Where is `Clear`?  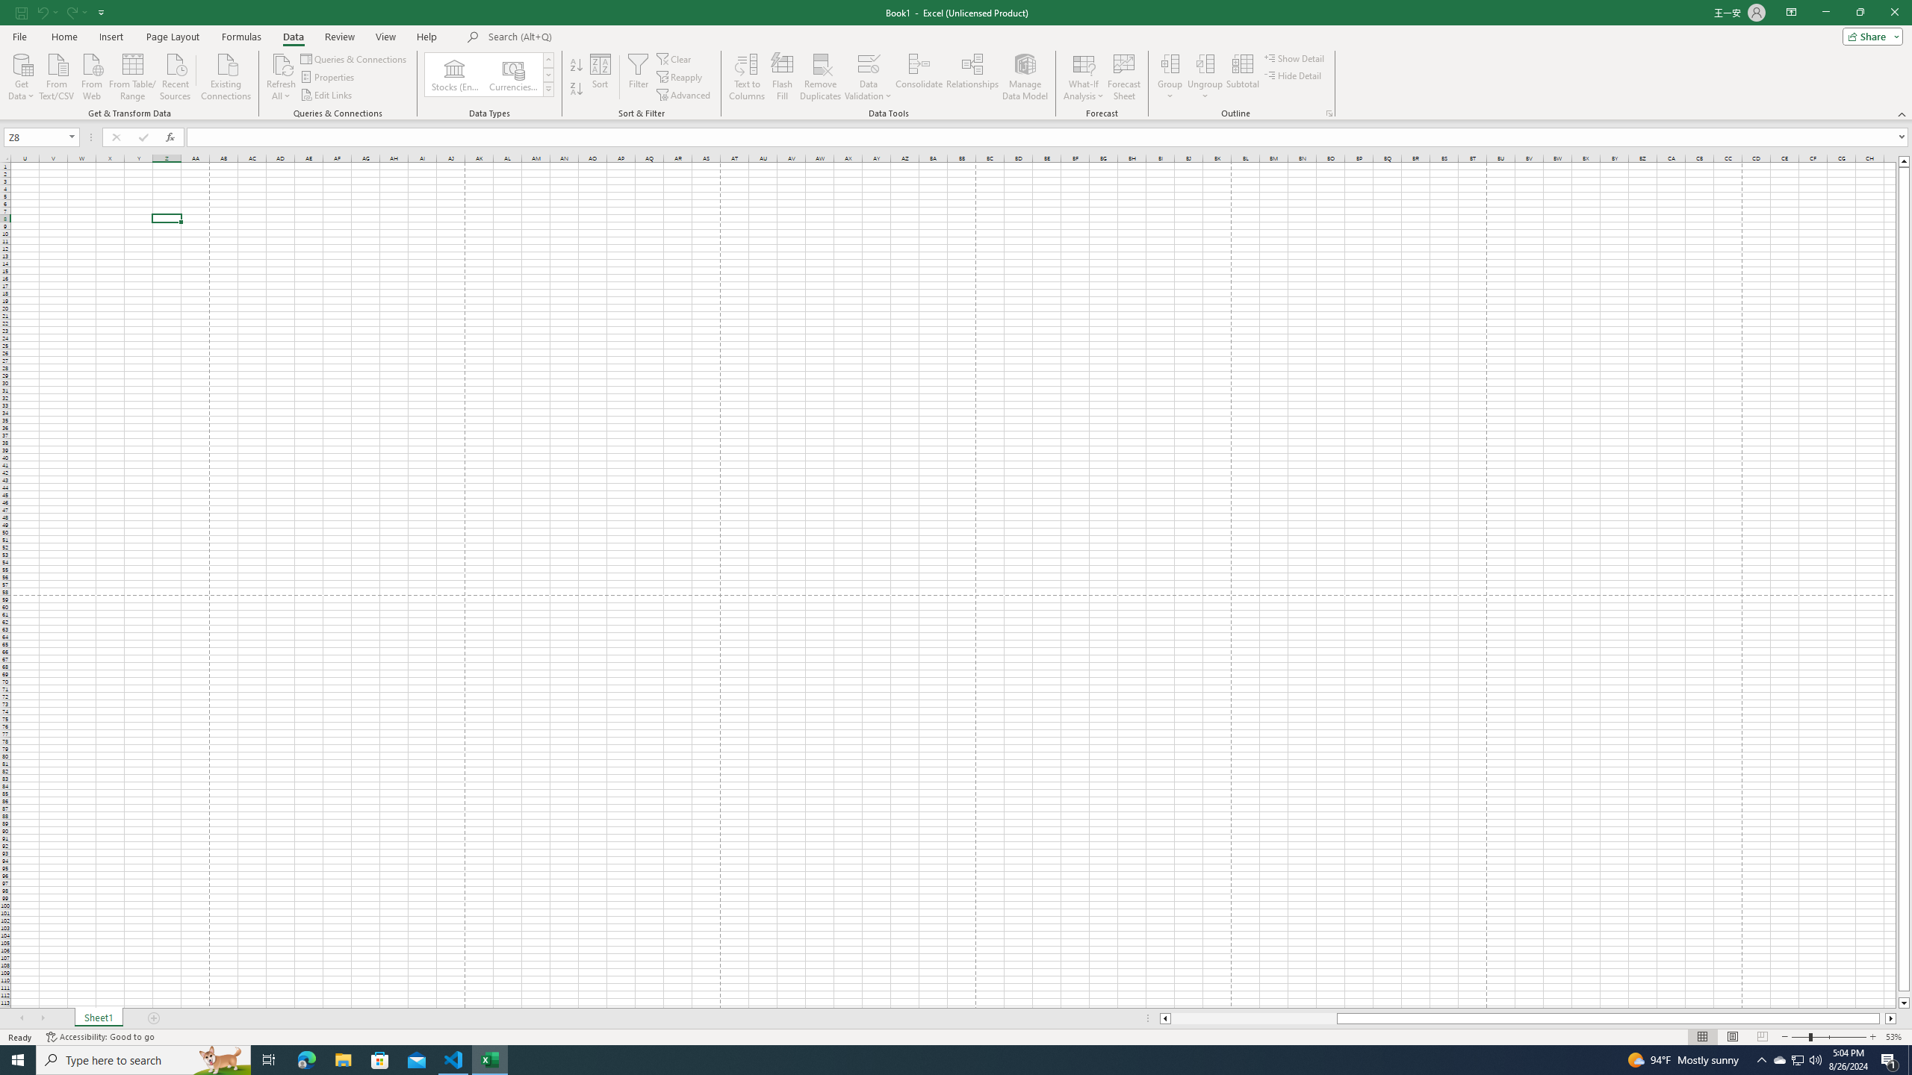 Clear is located at coordinates (674, 58).